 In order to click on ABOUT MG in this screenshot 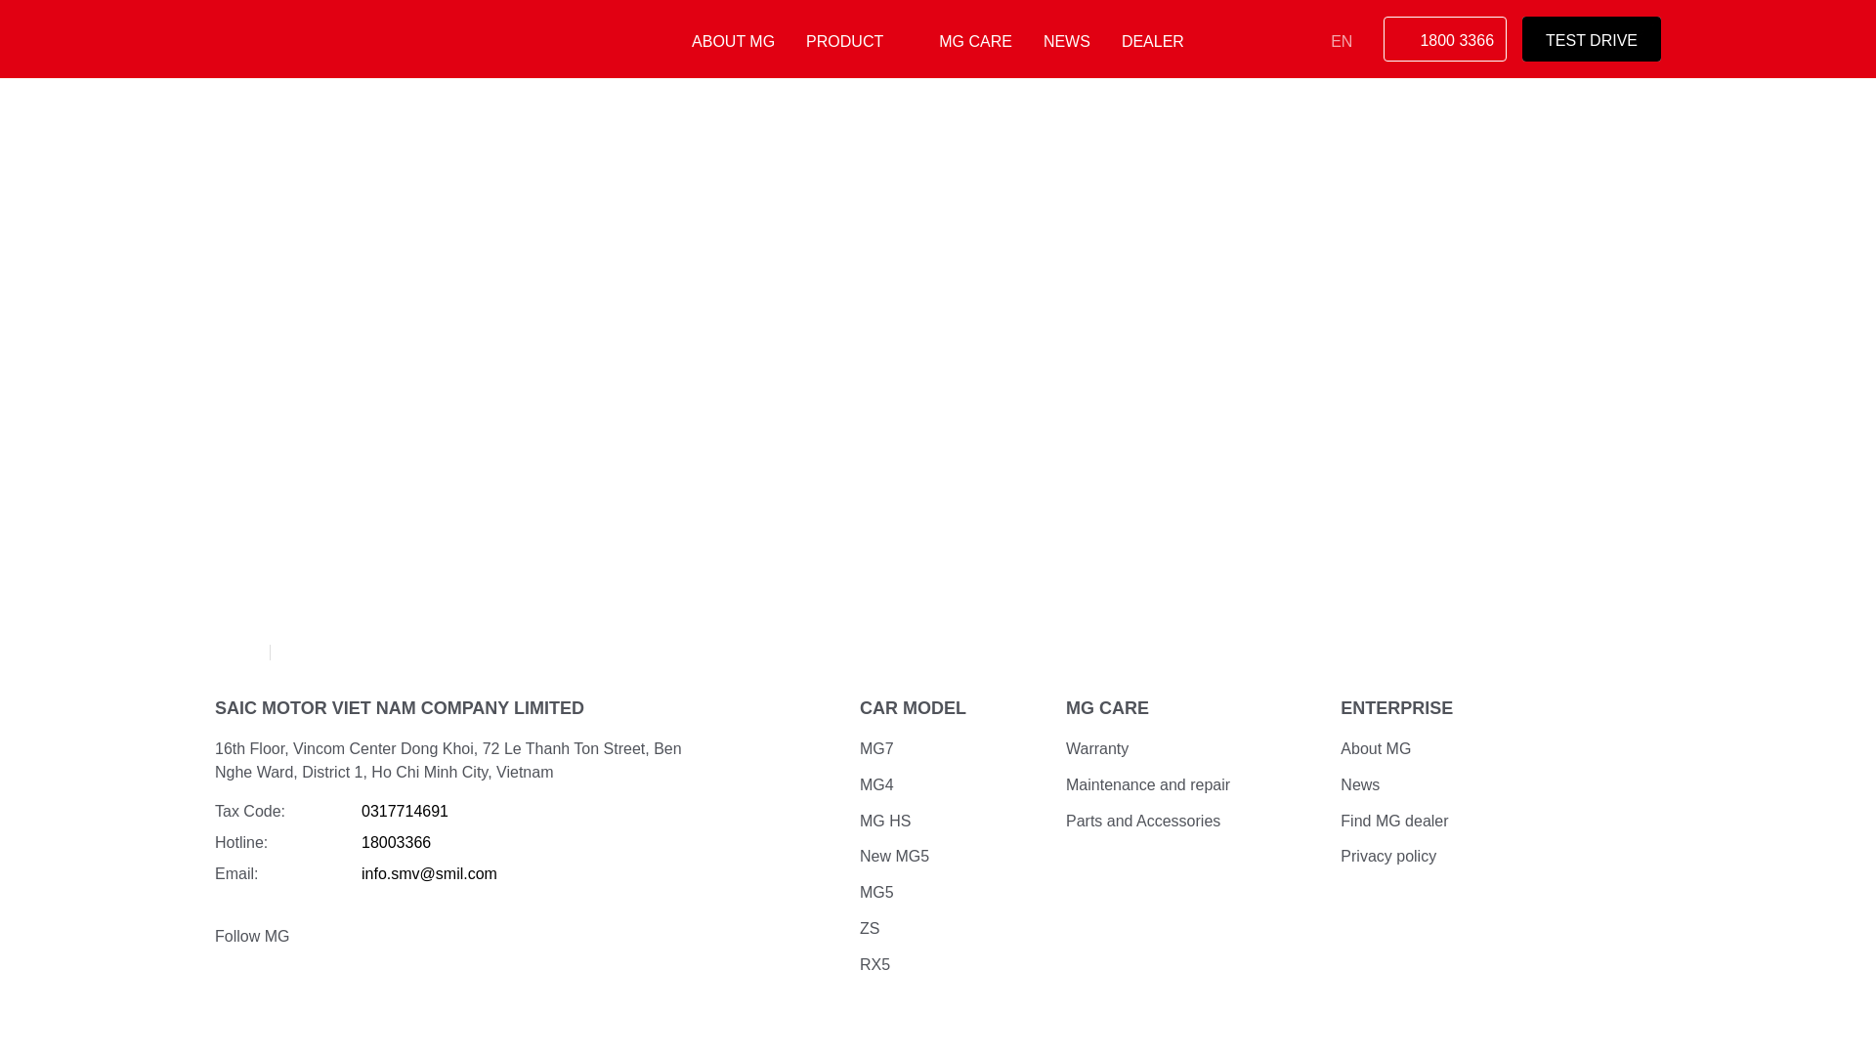, I will do `click(733, 42)`.